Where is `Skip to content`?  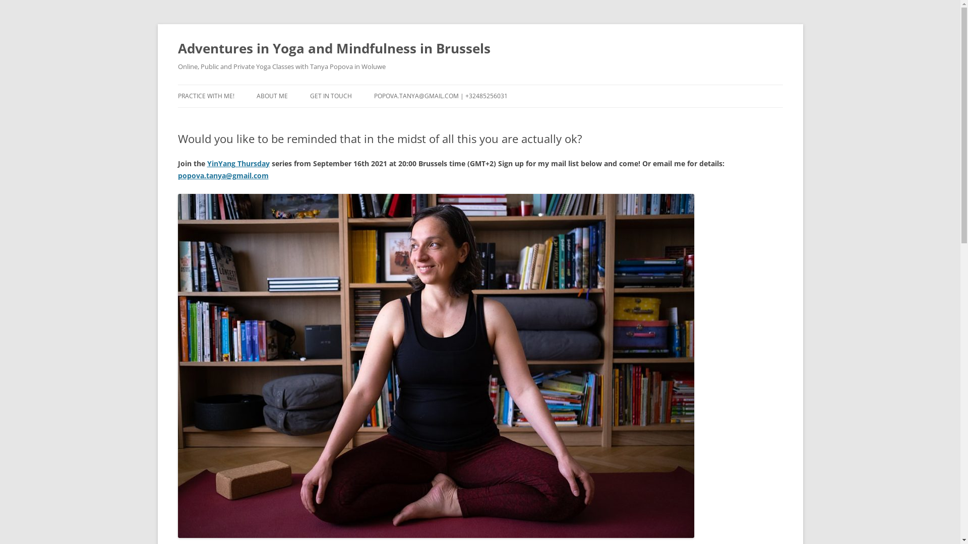 Skip to content is located at coordinates (480, 85).